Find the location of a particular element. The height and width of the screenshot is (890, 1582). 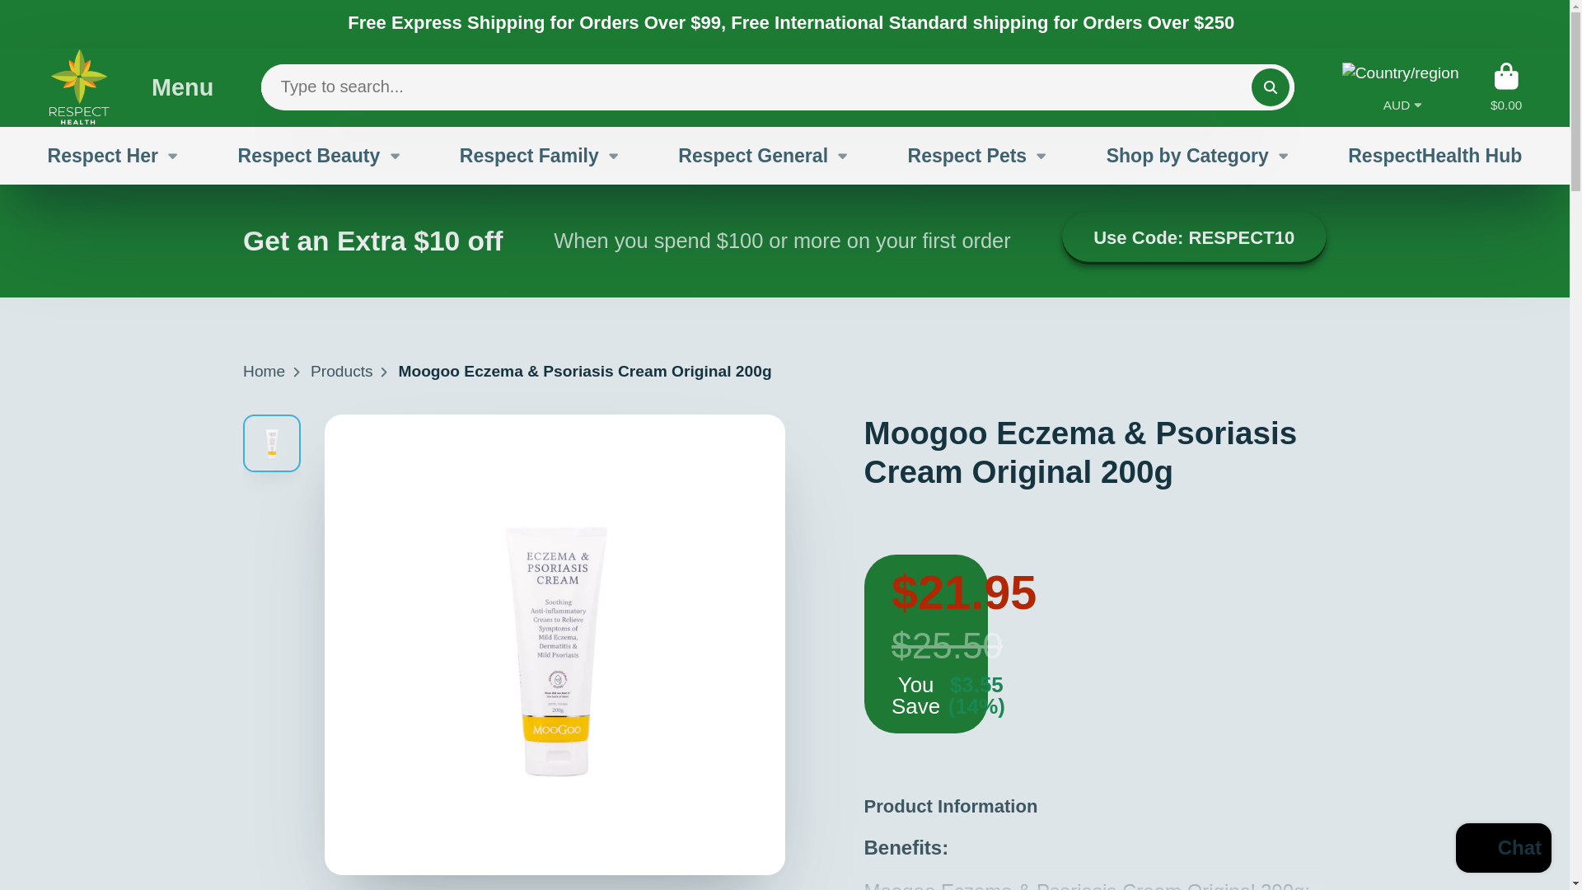

Shopify online store chat is located at coordinates (1503, 850).